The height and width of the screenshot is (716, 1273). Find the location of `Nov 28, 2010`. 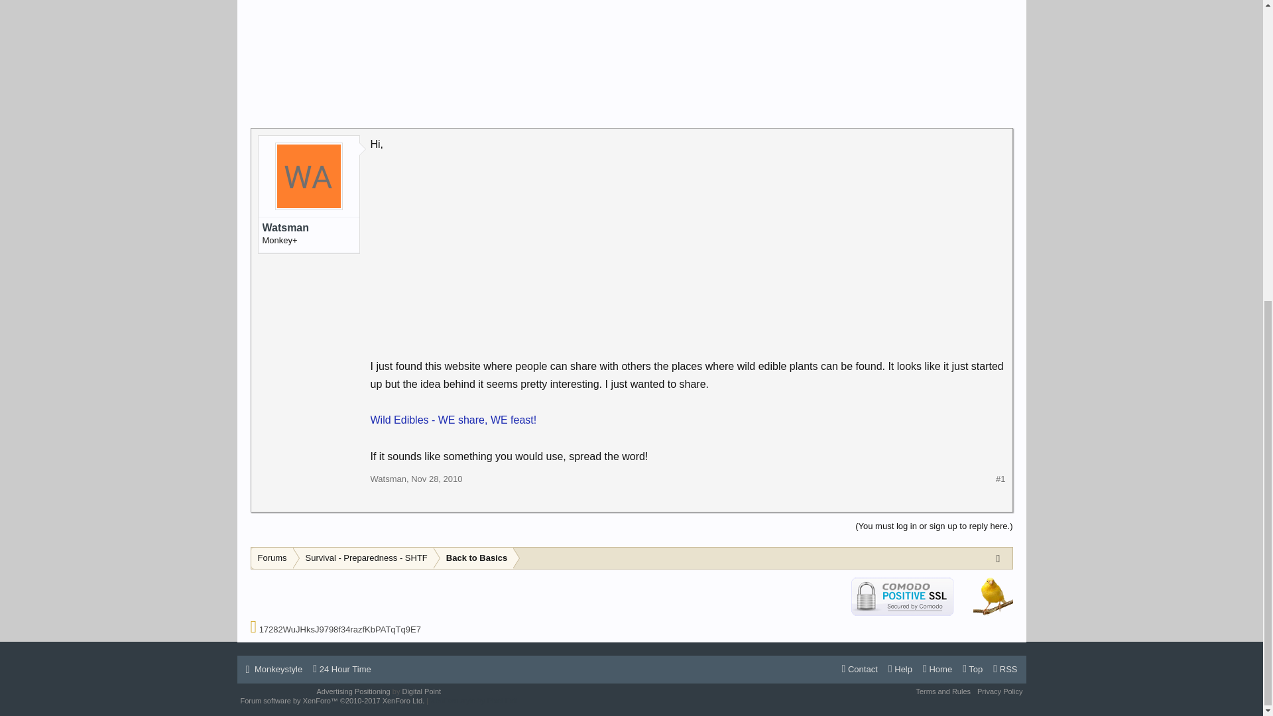

Nov 28, 2010 is located at coordinates (436, 479).